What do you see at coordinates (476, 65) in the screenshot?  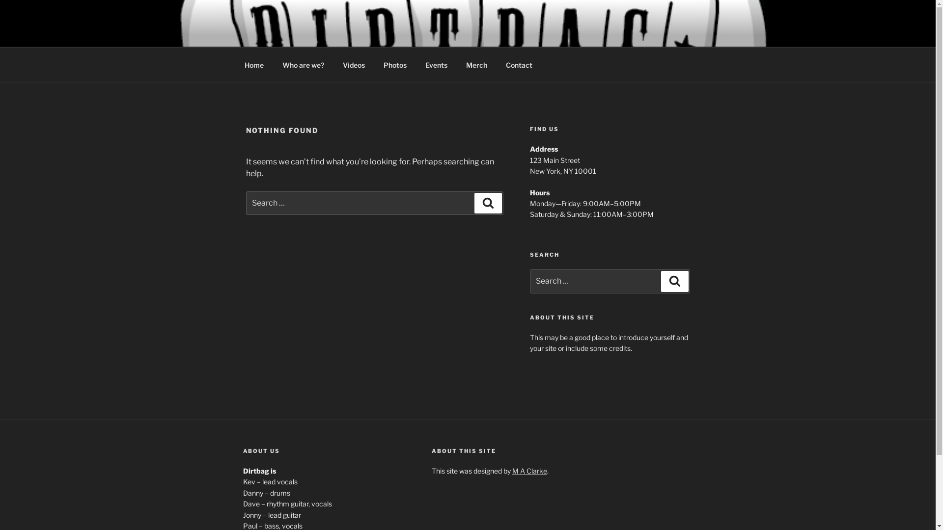 I see `Merch` at bounding box center [476, 65].